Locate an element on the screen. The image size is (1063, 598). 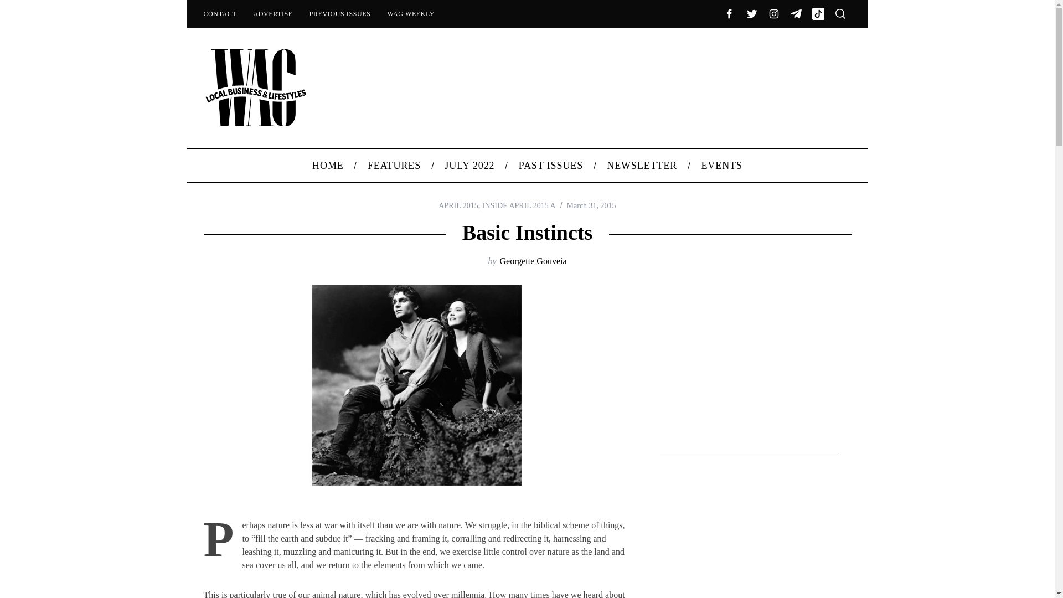
FEATURES is located at coordinates (394, 165).